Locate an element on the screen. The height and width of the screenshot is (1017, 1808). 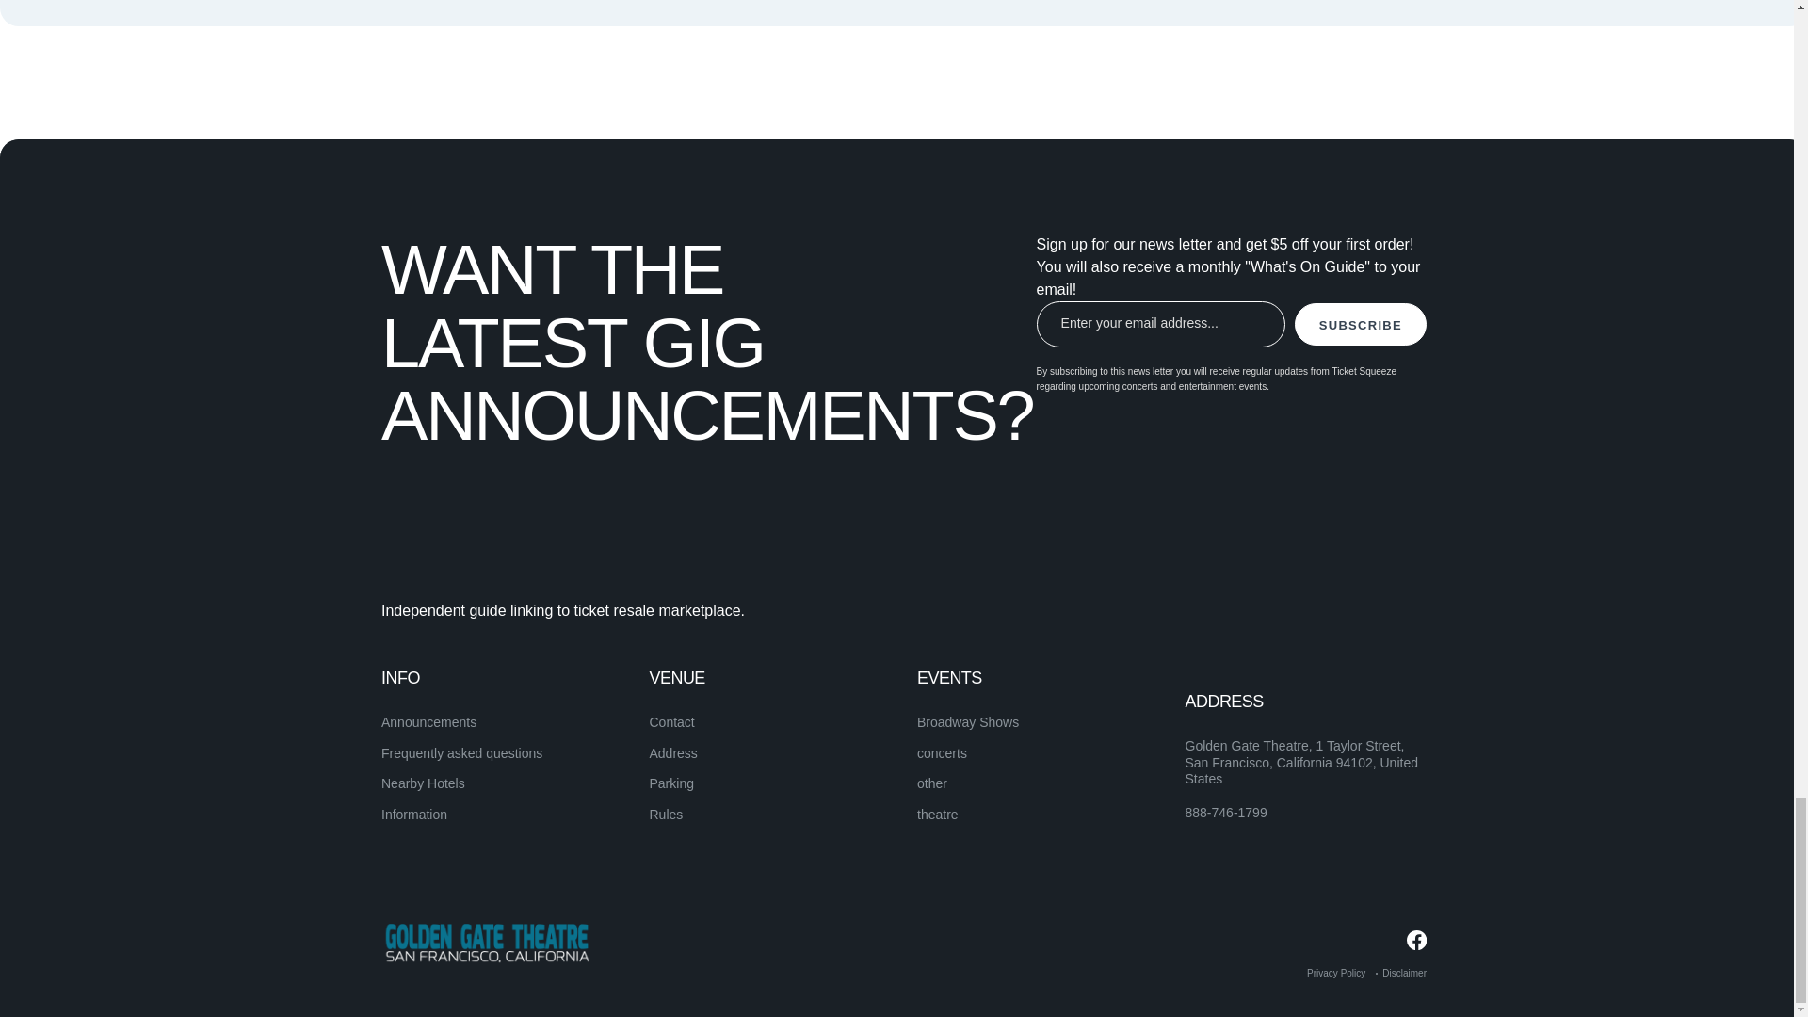
Frequently asked questions is located at coordinates (461, 752).